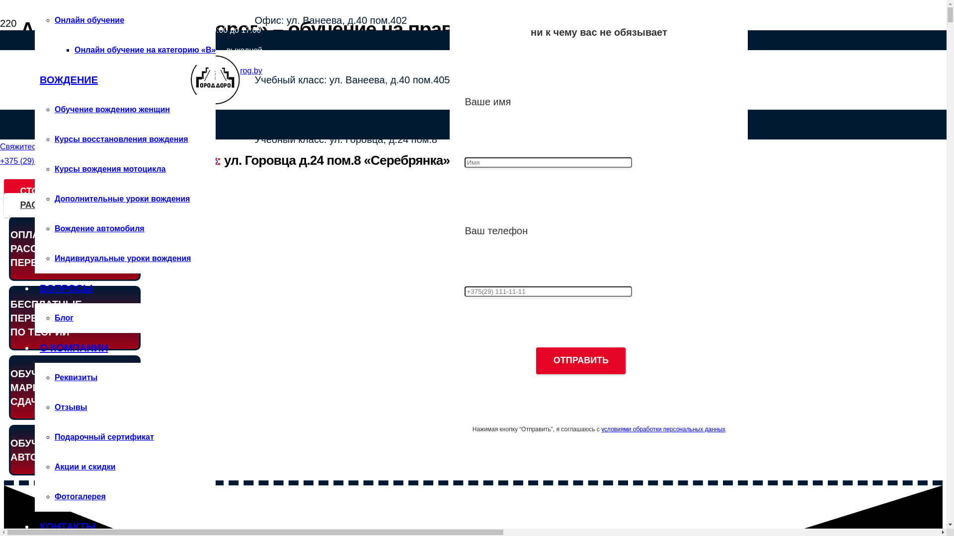 The image size is (954, 536). I want to click on +375 (25) 667-96-96, so click(182, 161).